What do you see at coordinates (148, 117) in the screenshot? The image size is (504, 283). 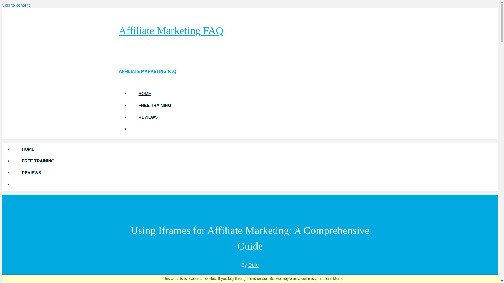 I see `REVIEWS` at bounding box center [148, 117].